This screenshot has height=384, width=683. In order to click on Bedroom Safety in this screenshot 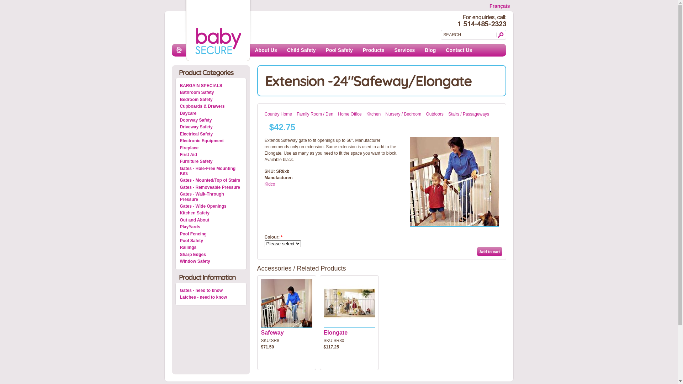, I will do `click(211, 100)`.